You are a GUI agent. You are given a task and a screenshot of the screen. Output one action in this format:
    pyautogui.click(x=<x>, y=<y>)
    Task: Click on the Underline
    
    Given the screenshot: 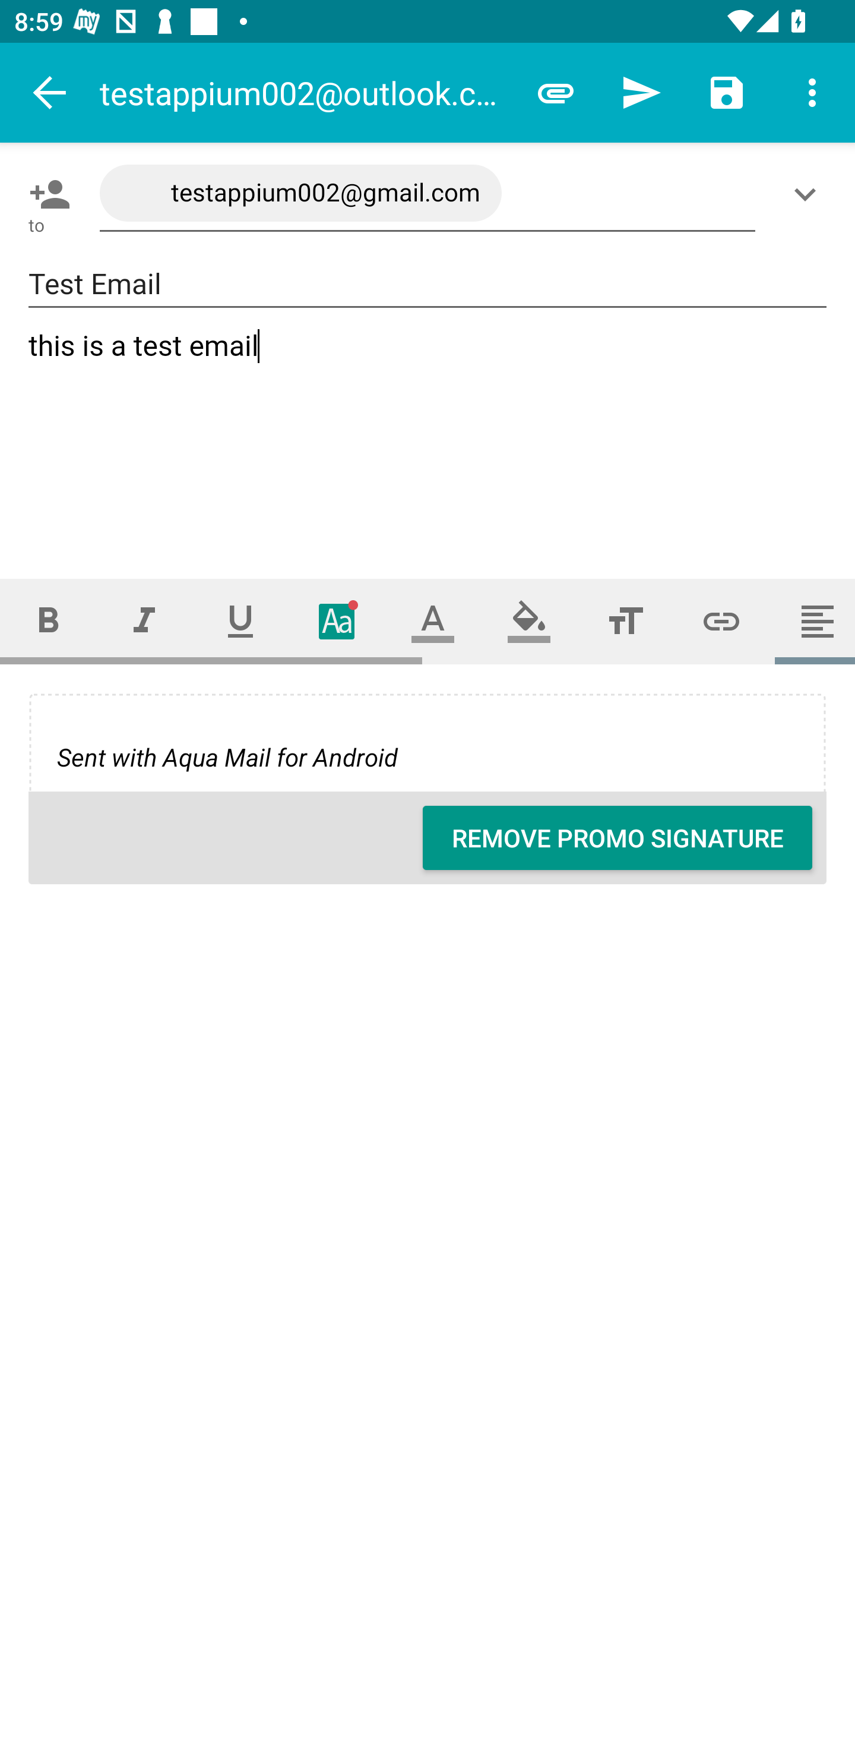 What is the action you would take?
    pyautogui.click(x=240, y=622)
    